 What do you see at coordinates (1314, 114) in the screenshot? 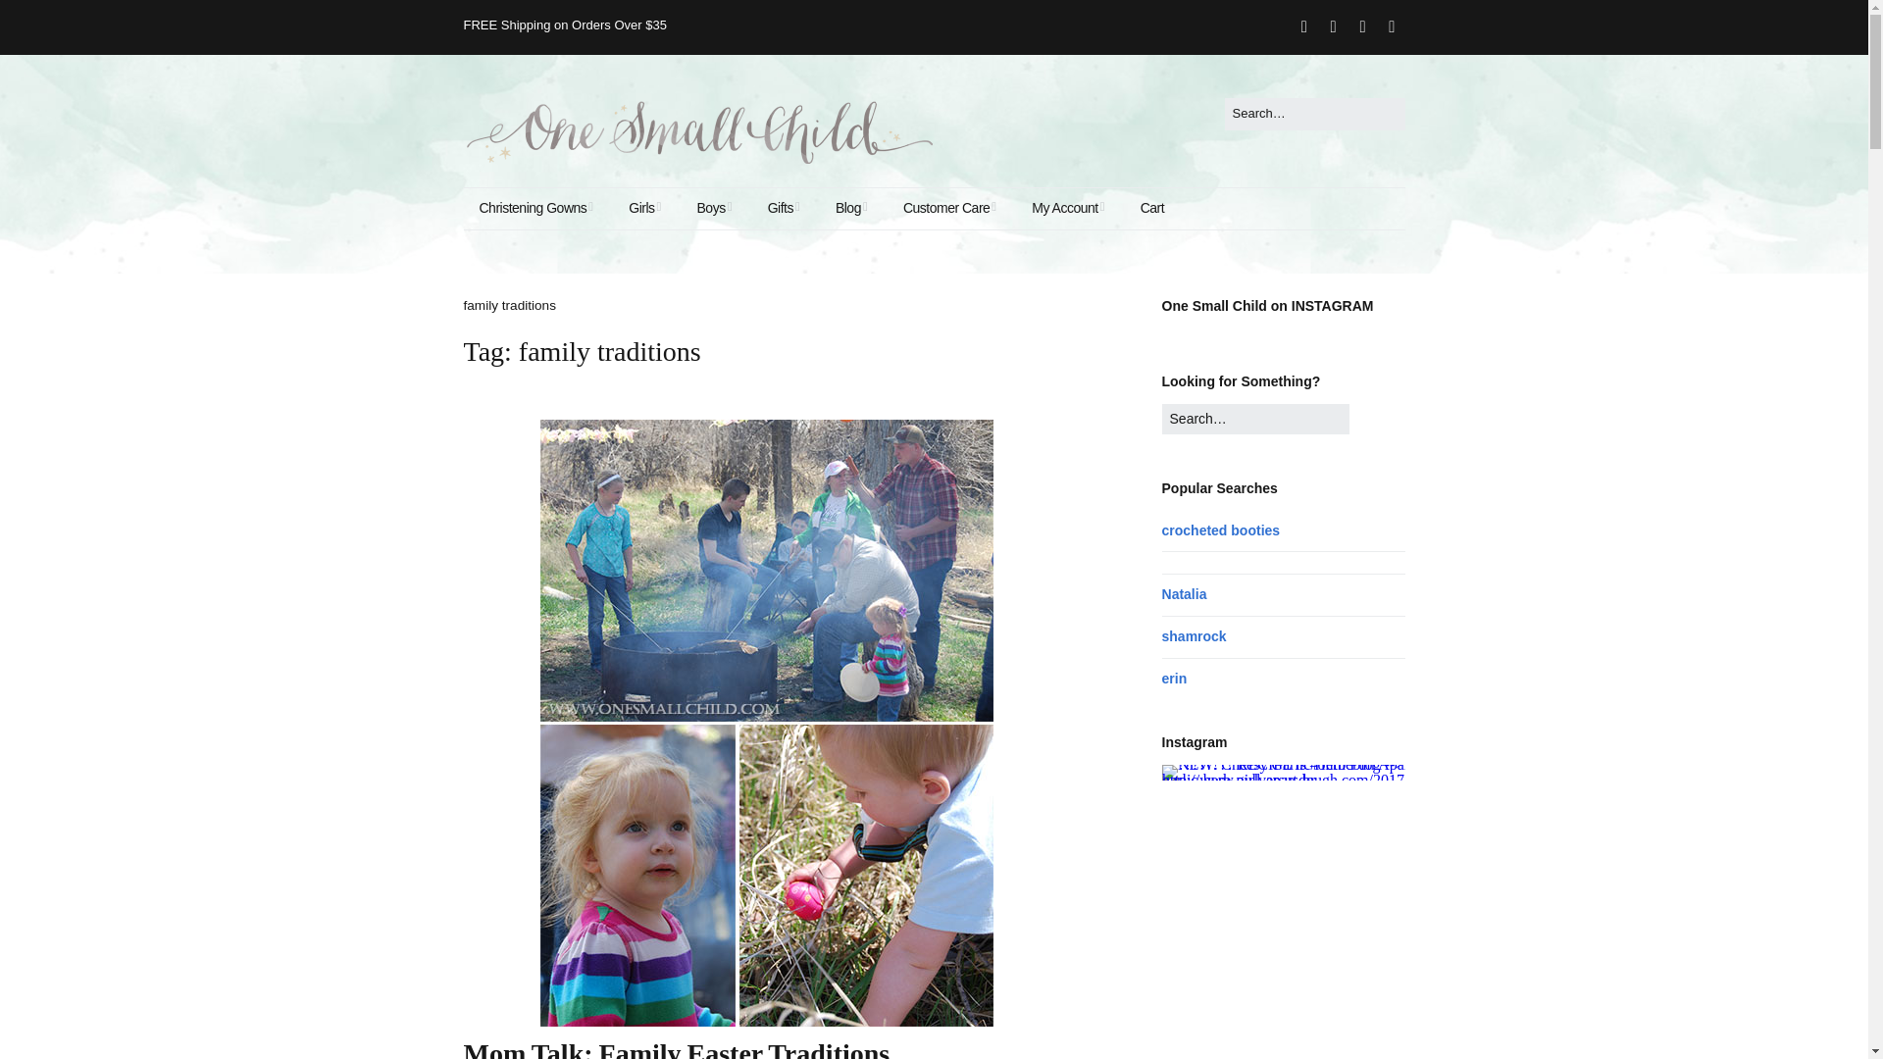
I see `Press Enter to submit your search` at bounding box center [1314, 114].